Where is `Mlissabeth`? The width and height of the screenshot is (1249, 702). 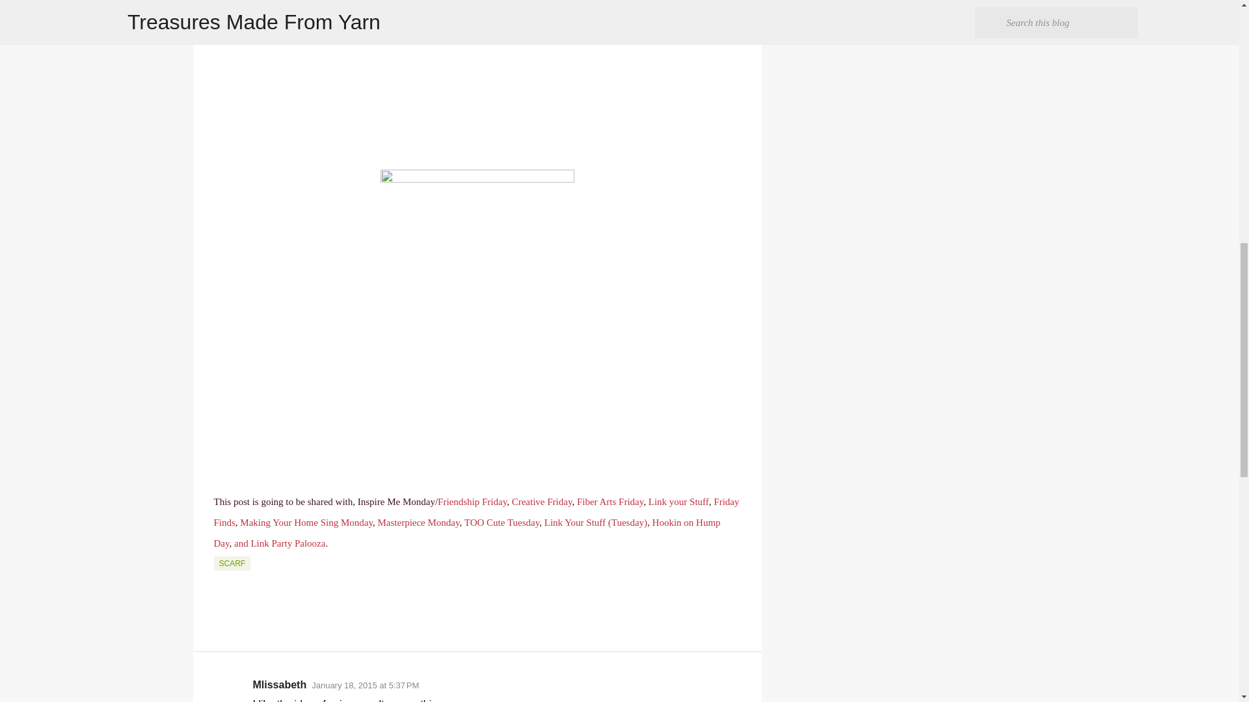 Mlissabeth is located at coordinates (278, 684).